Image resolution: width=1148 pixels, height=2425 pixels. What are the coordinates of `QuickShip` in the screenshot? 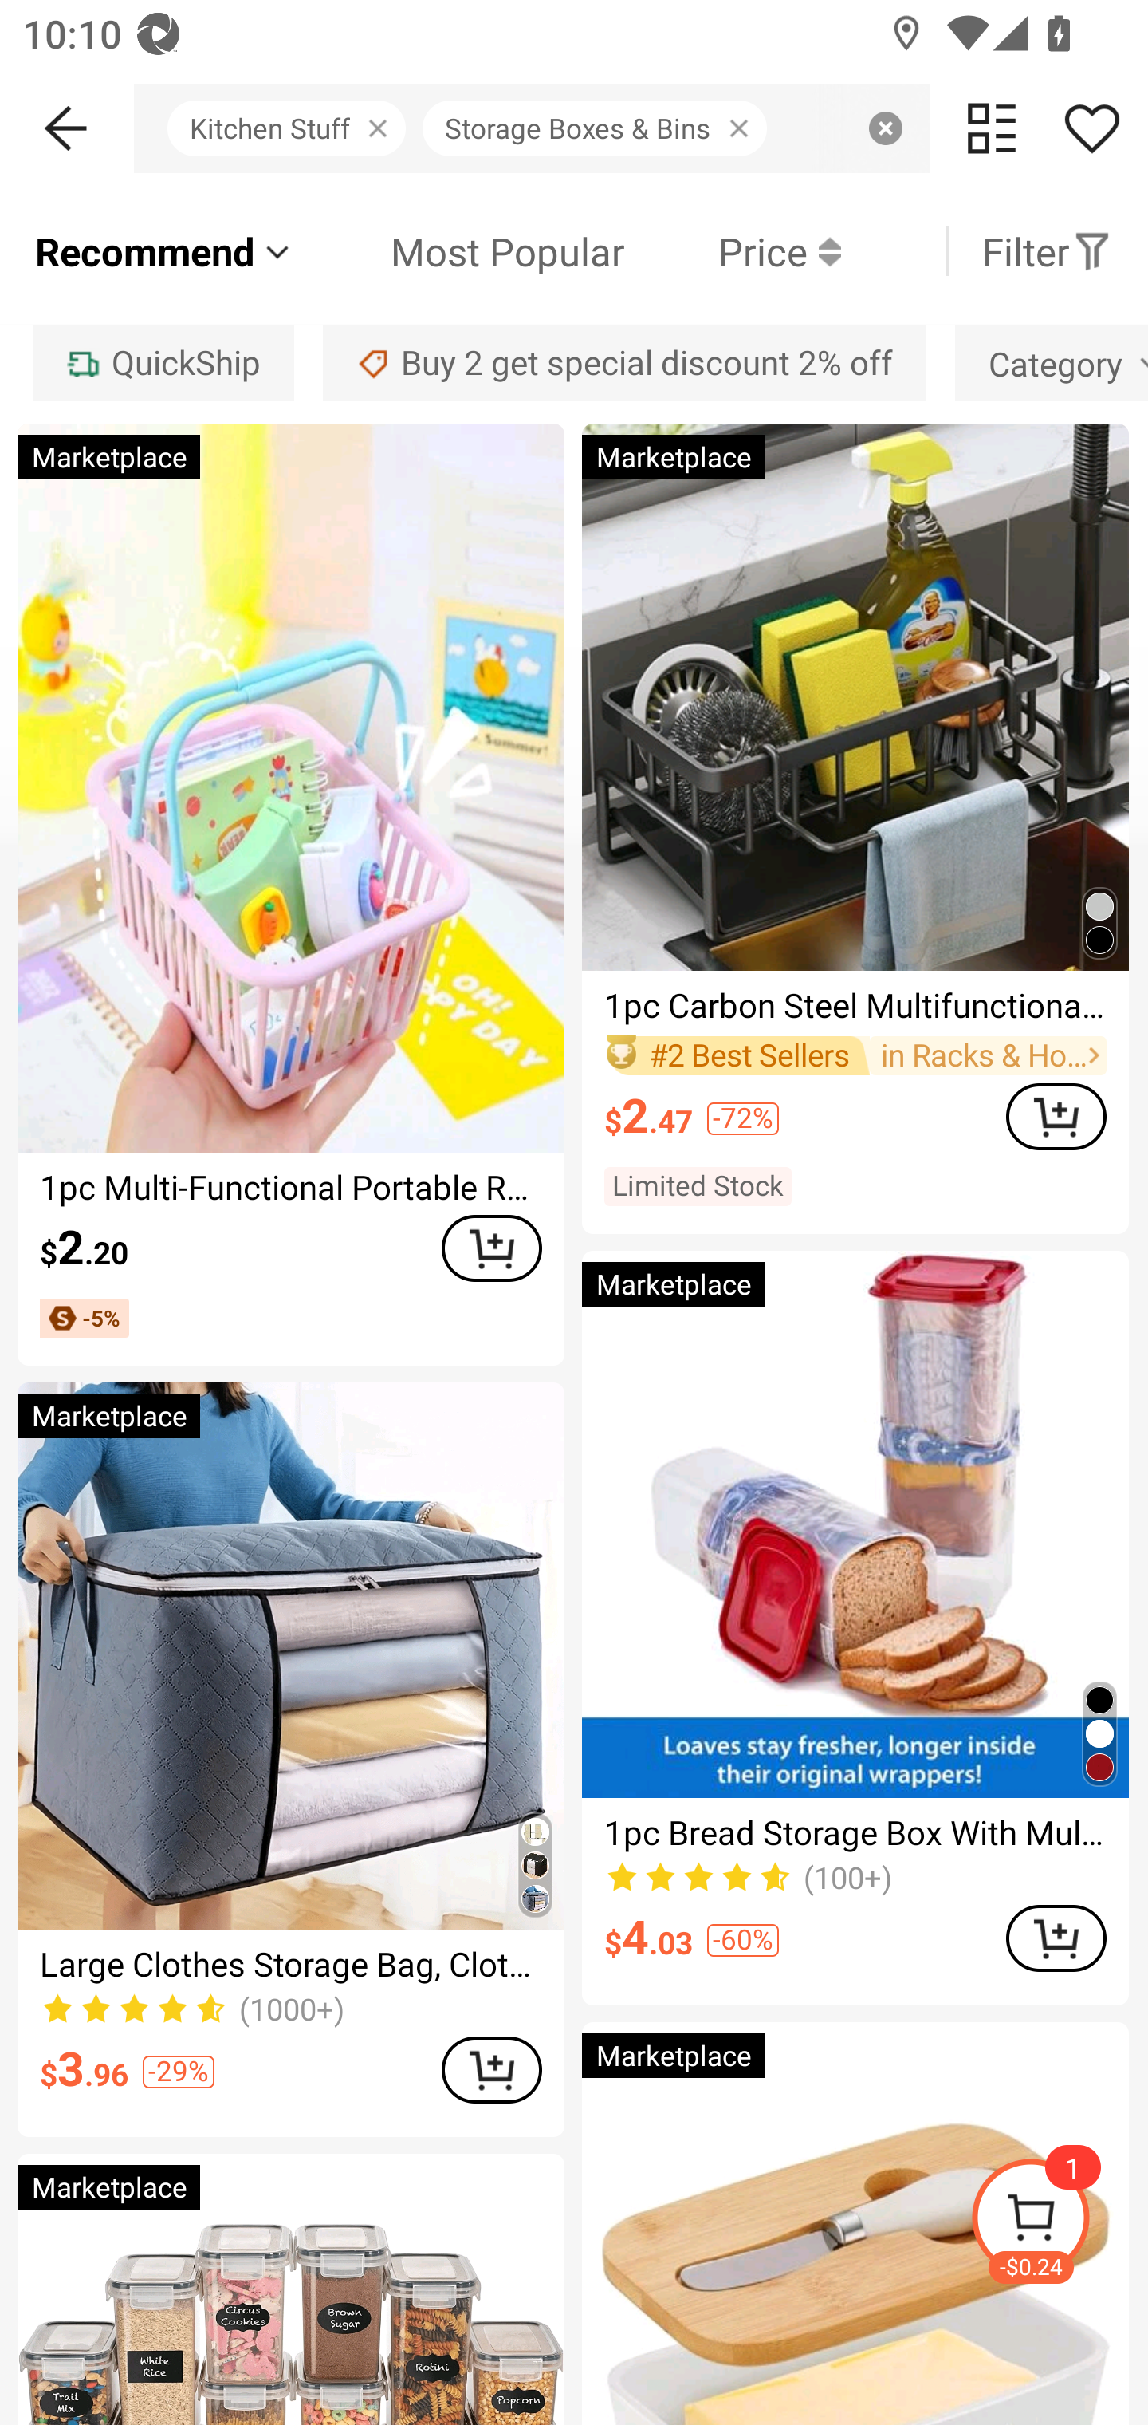 It's located at (163, 362).